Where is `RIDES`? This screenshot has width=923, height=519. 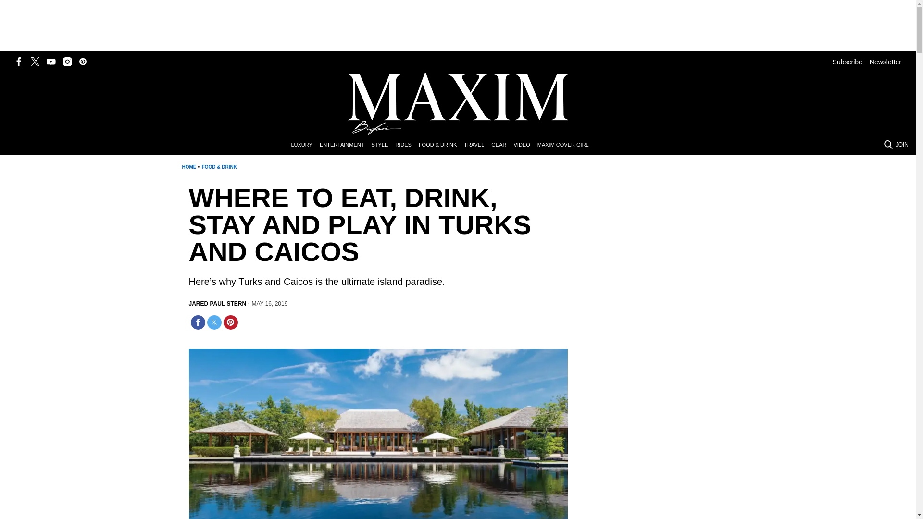 RIDES is located at coordinates (407, 145).